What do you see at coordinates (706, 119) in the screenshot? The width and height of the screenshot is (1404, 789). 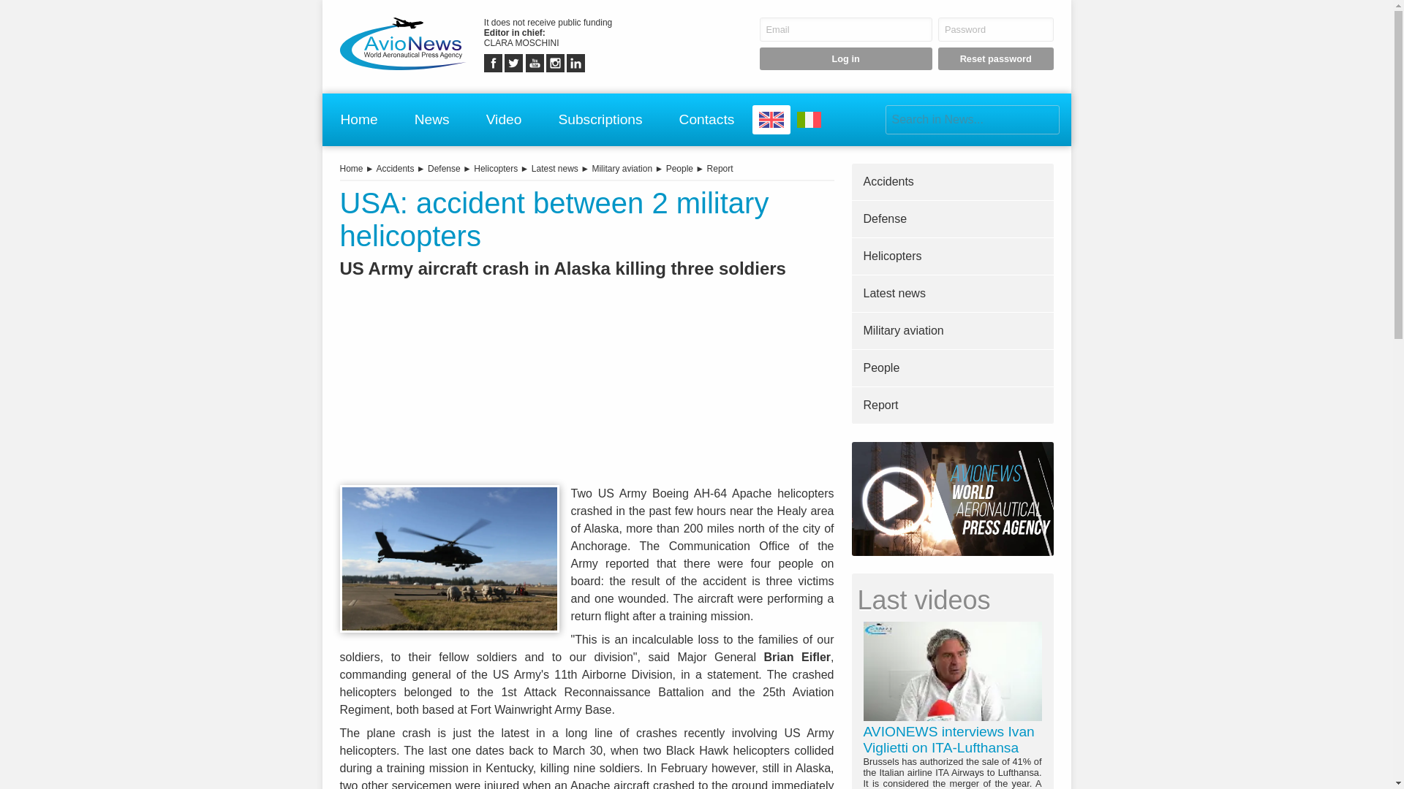 I see `Contacts` at bounding box center [706, 119].